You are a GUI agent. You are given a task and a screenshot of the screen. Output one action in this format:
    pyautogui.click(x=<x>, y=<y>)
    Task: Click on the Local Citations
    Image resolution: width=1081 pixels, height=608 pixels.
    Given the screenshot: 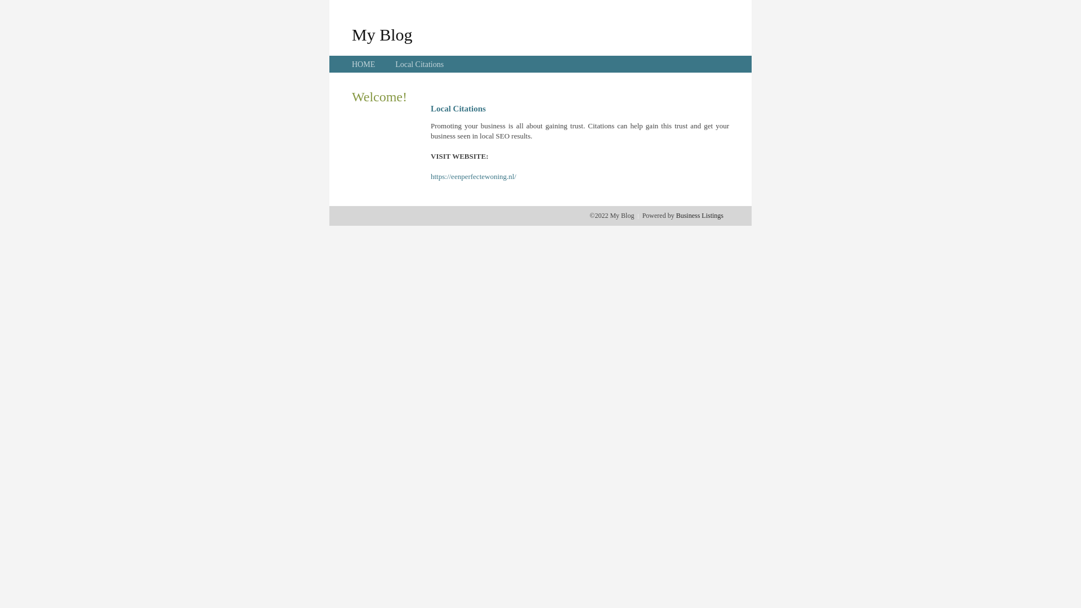 What is the action you would take?
    pyautogui.click(x=419, y=64)
    